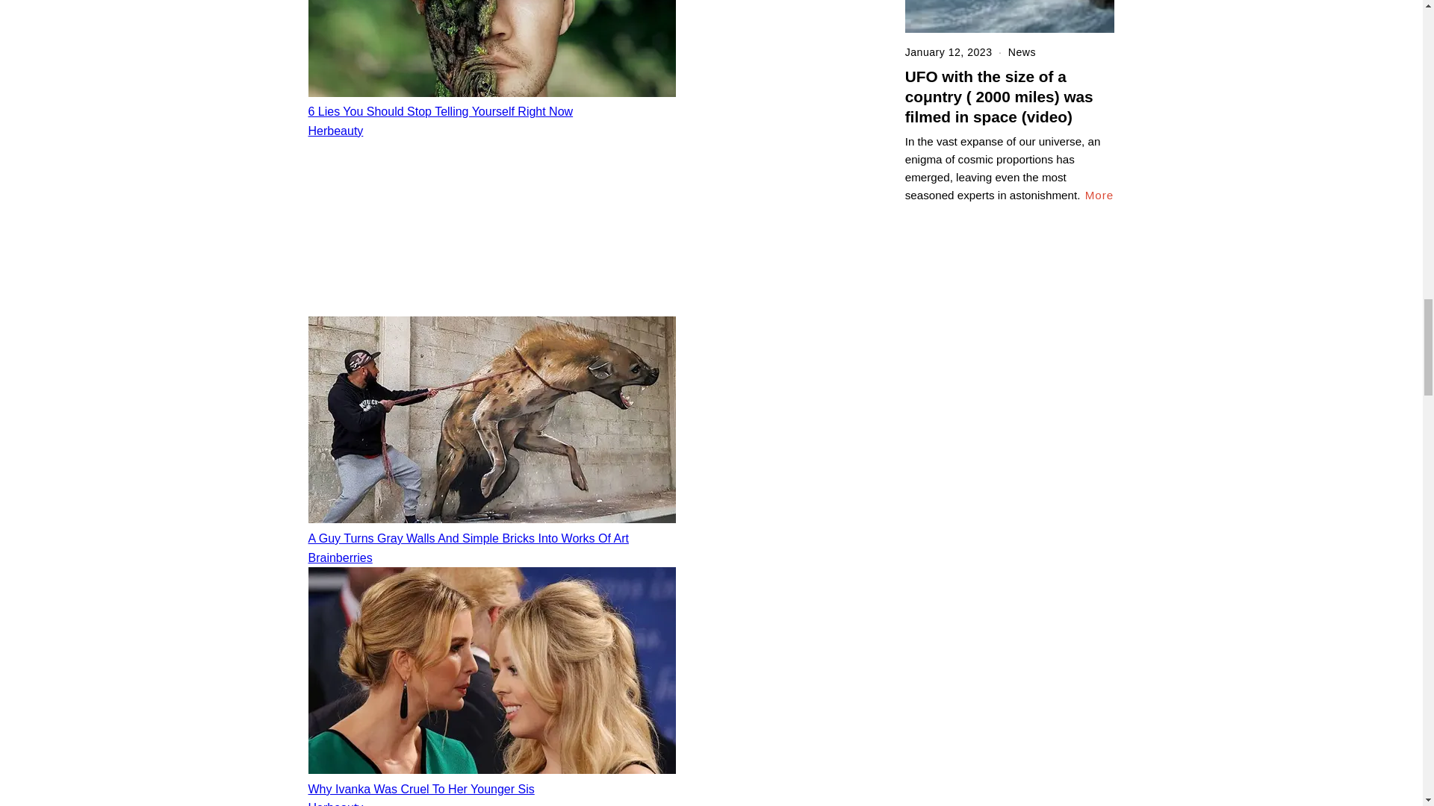  Describe the element at coordinates (1099, 196) in the screenshot. I see `More` at that location.